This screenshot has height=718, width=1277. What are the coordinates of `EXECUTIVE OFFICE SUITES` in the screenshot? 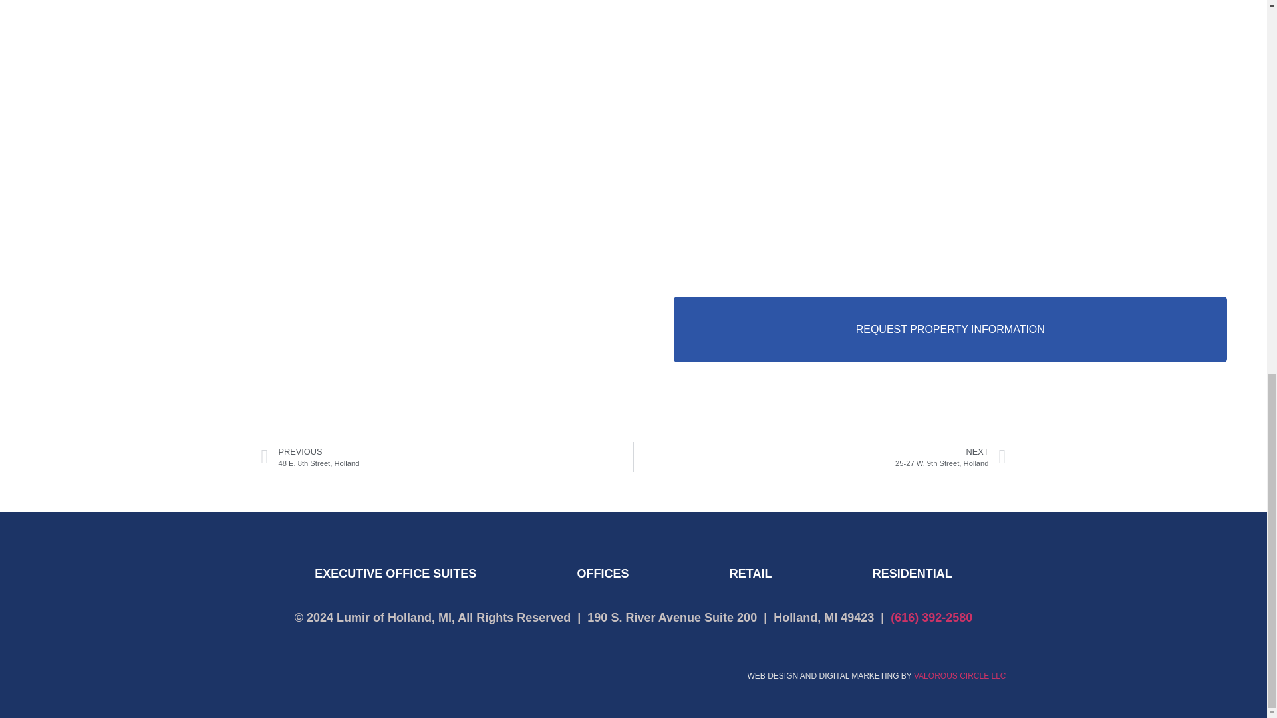 It's located at (394, 573).